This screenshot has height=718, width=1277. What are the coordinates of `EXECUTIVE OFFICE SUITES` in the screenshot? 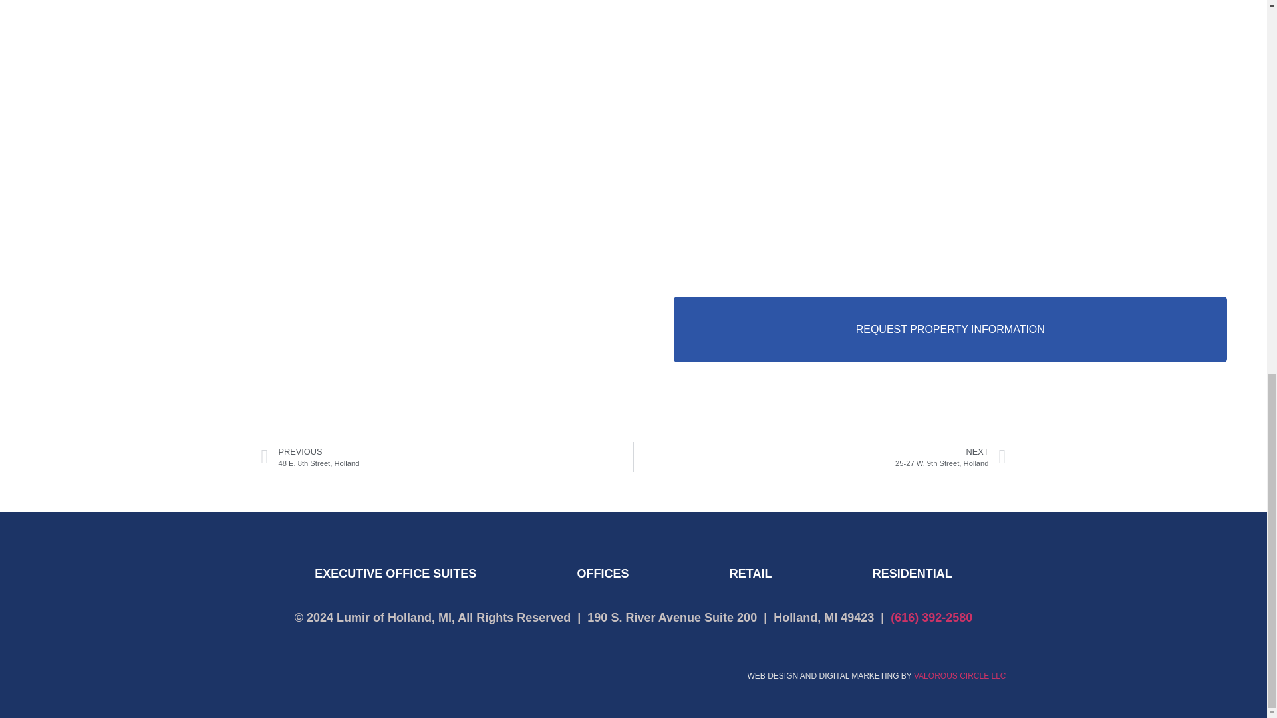 It's located at (394, 573).